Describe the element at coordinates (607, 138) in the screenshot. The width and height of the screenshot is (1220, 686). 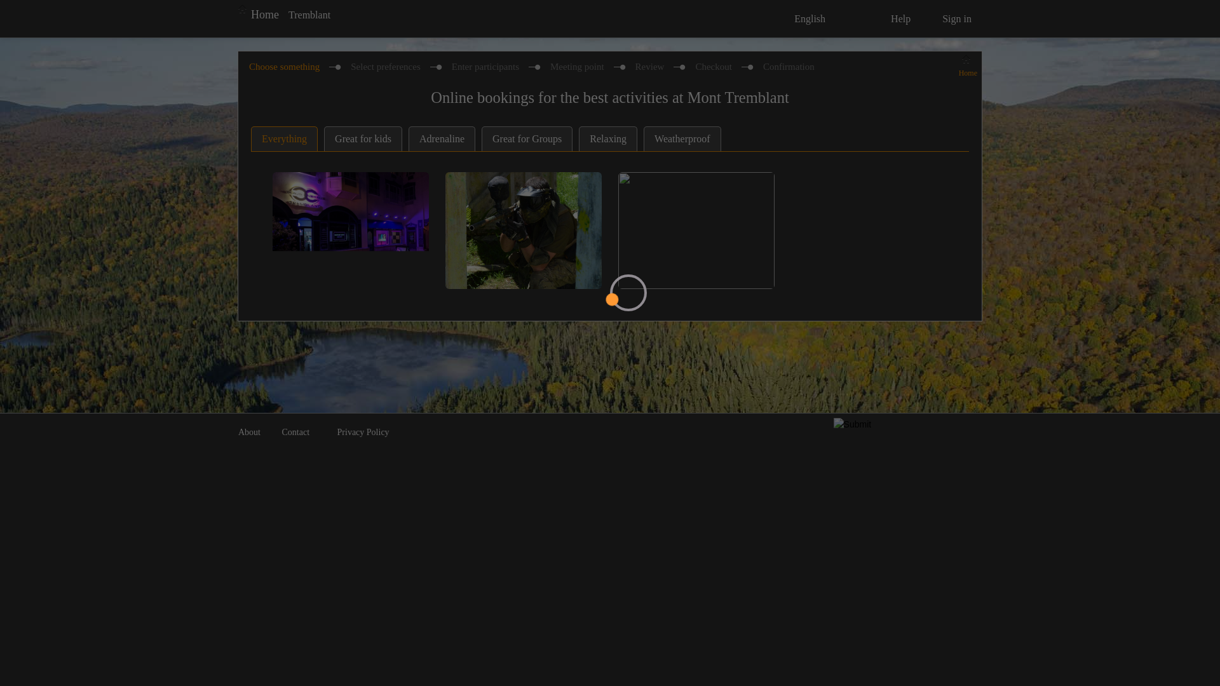
I see `Relaxing` at that location.